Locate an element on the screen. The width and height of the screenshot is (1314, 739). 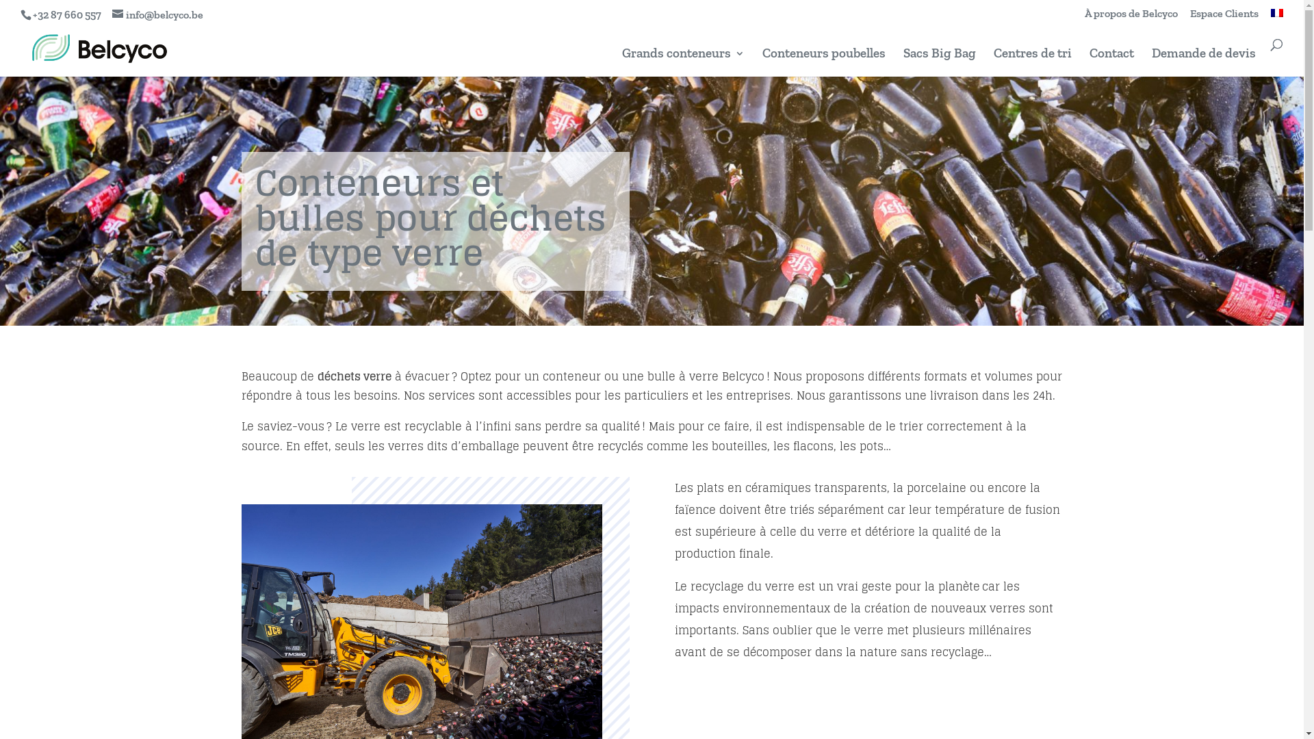
info@belcyco.be is located at coordinates (157, 15).